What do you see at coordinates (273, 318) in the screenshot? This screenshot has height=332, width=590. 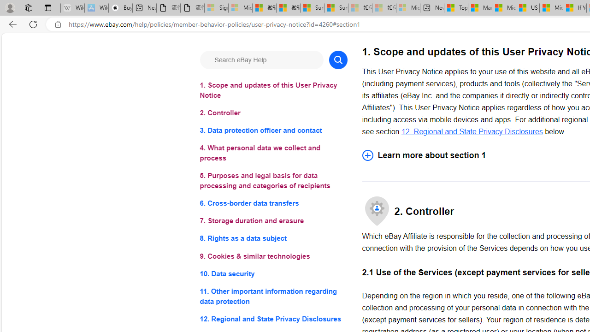 I see `12. Regional and State Privacy Disclosures` at bounding box center [273, 318].